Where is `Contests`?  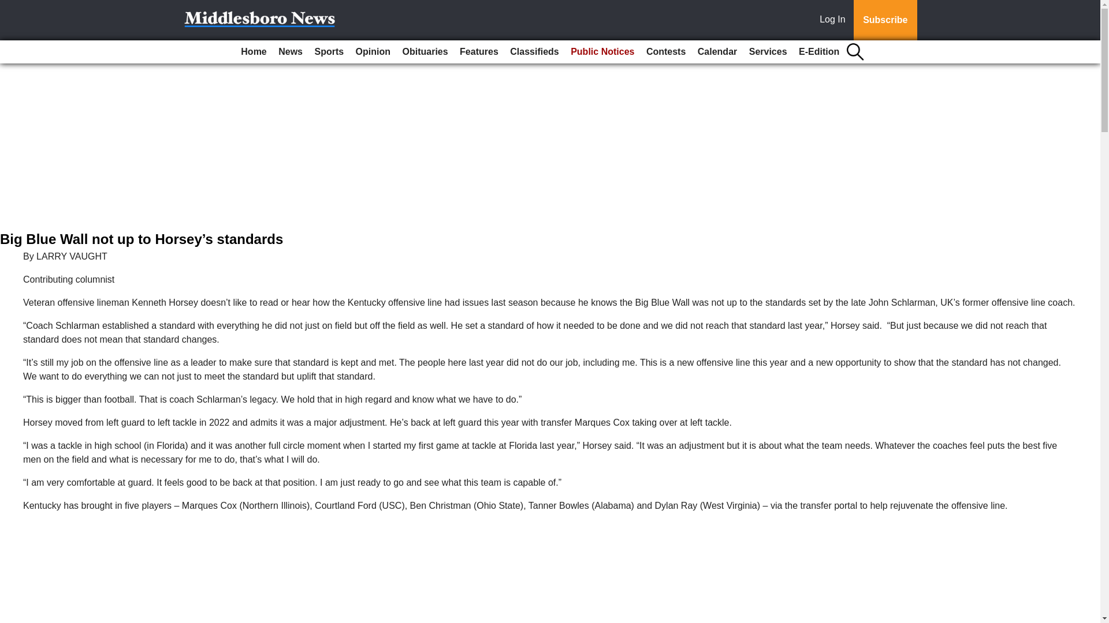 Contests is located at coordinates (665, 52).